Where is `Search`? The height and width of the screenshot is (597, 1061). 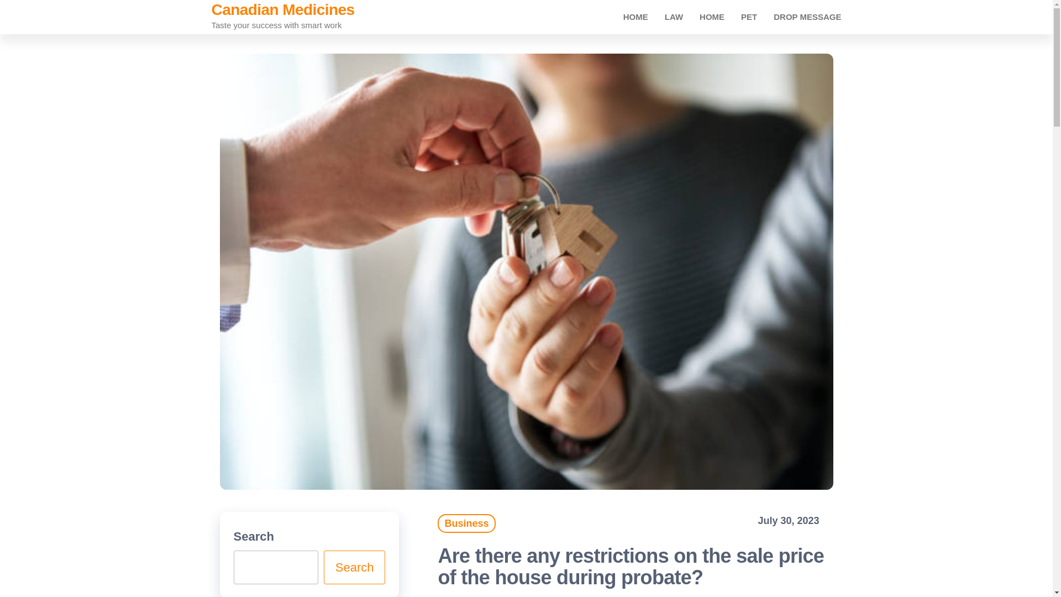 Search is located at coordinates (355, 567).